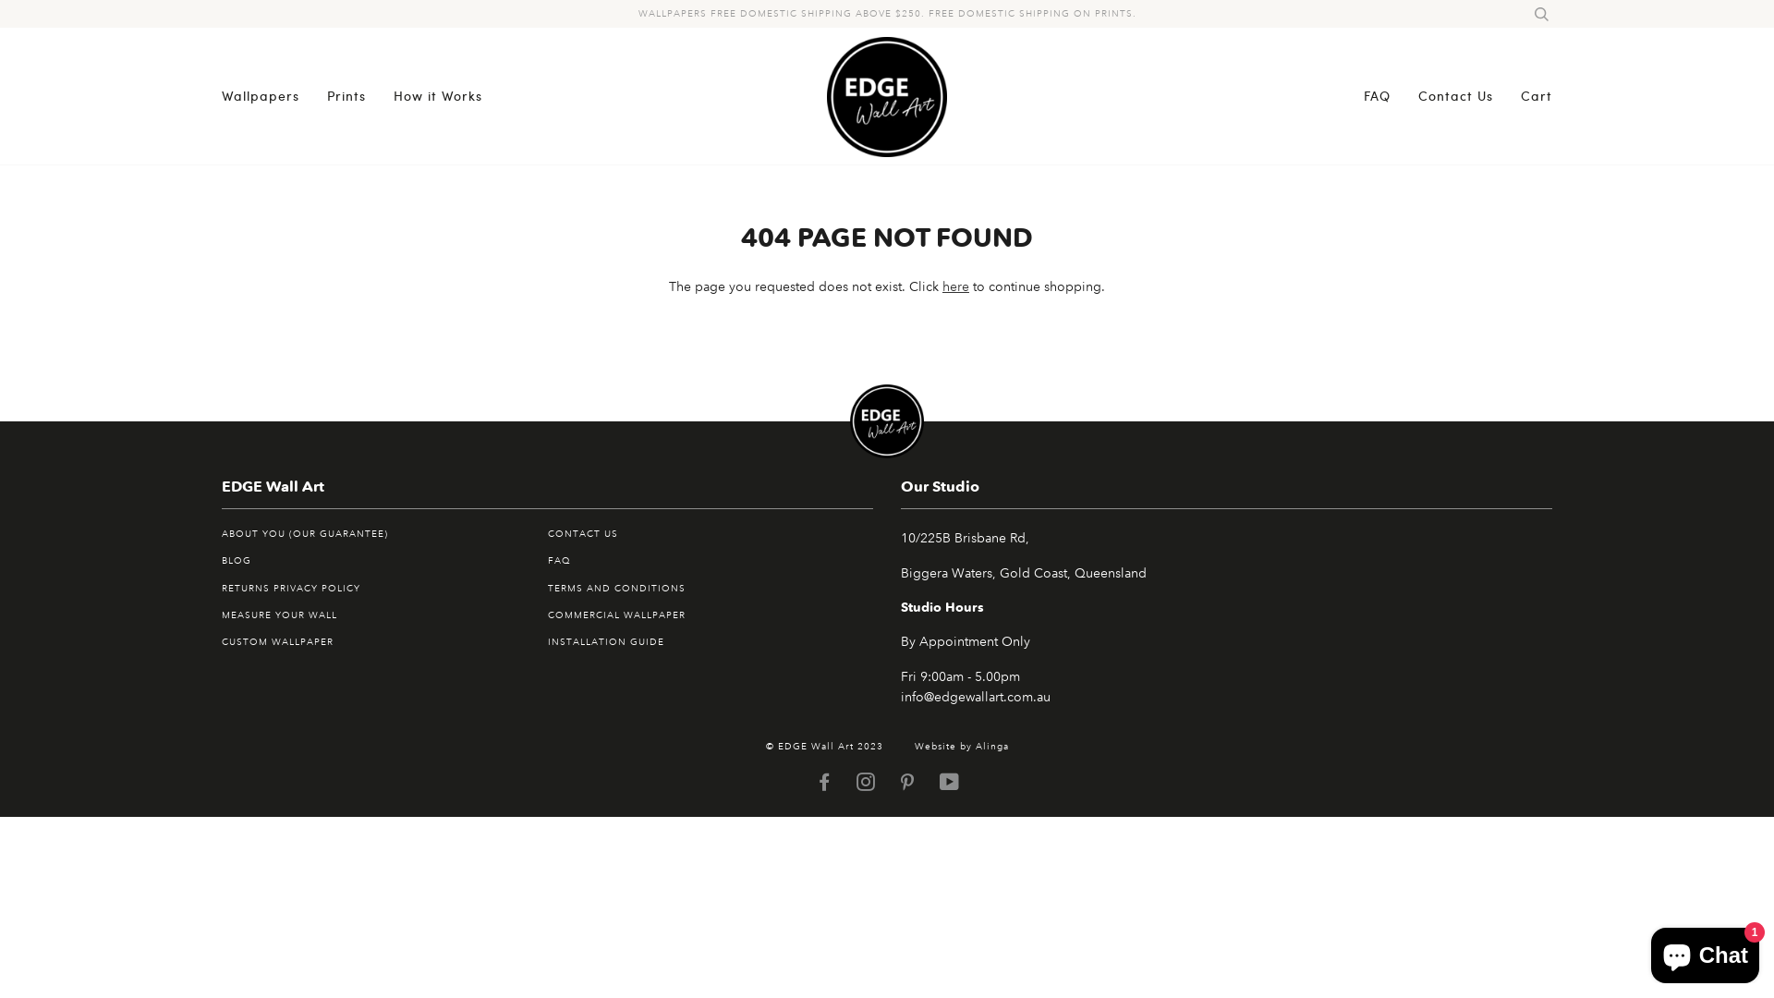 This screenshot has width=1774, height=998. I want to click on FAQ, so click(1377, 96).